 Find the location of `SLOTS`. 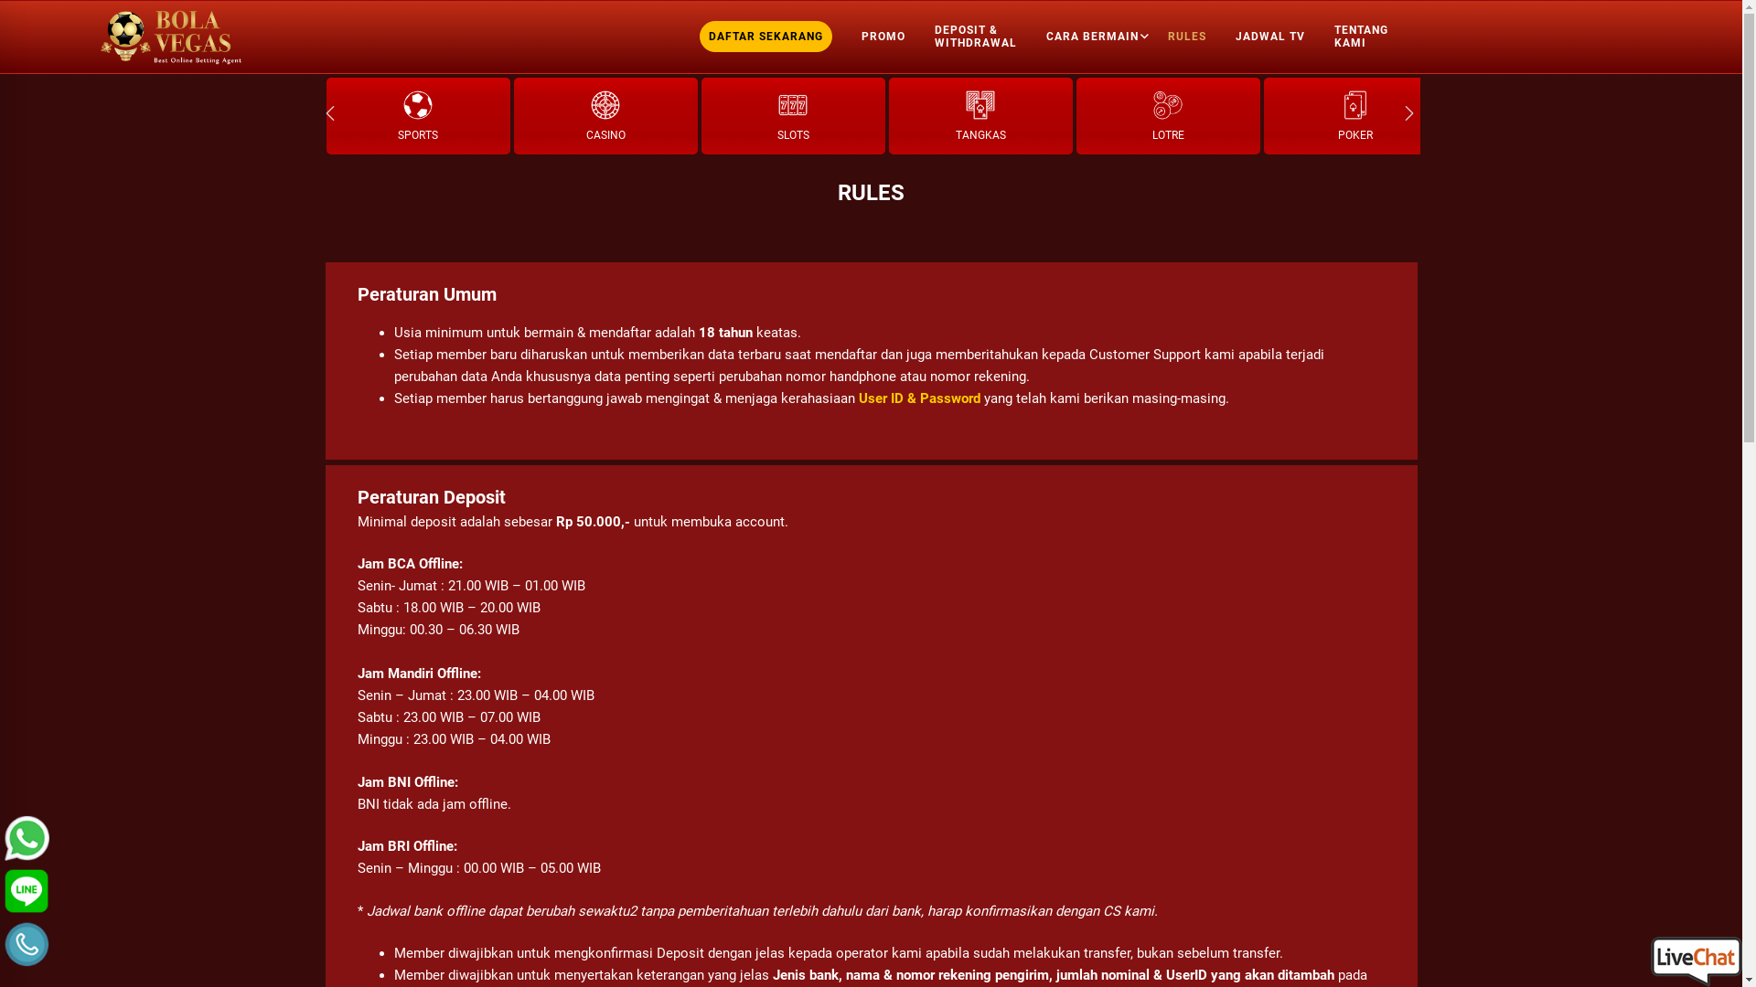

SLOTS is located at coordinates (792, 116).